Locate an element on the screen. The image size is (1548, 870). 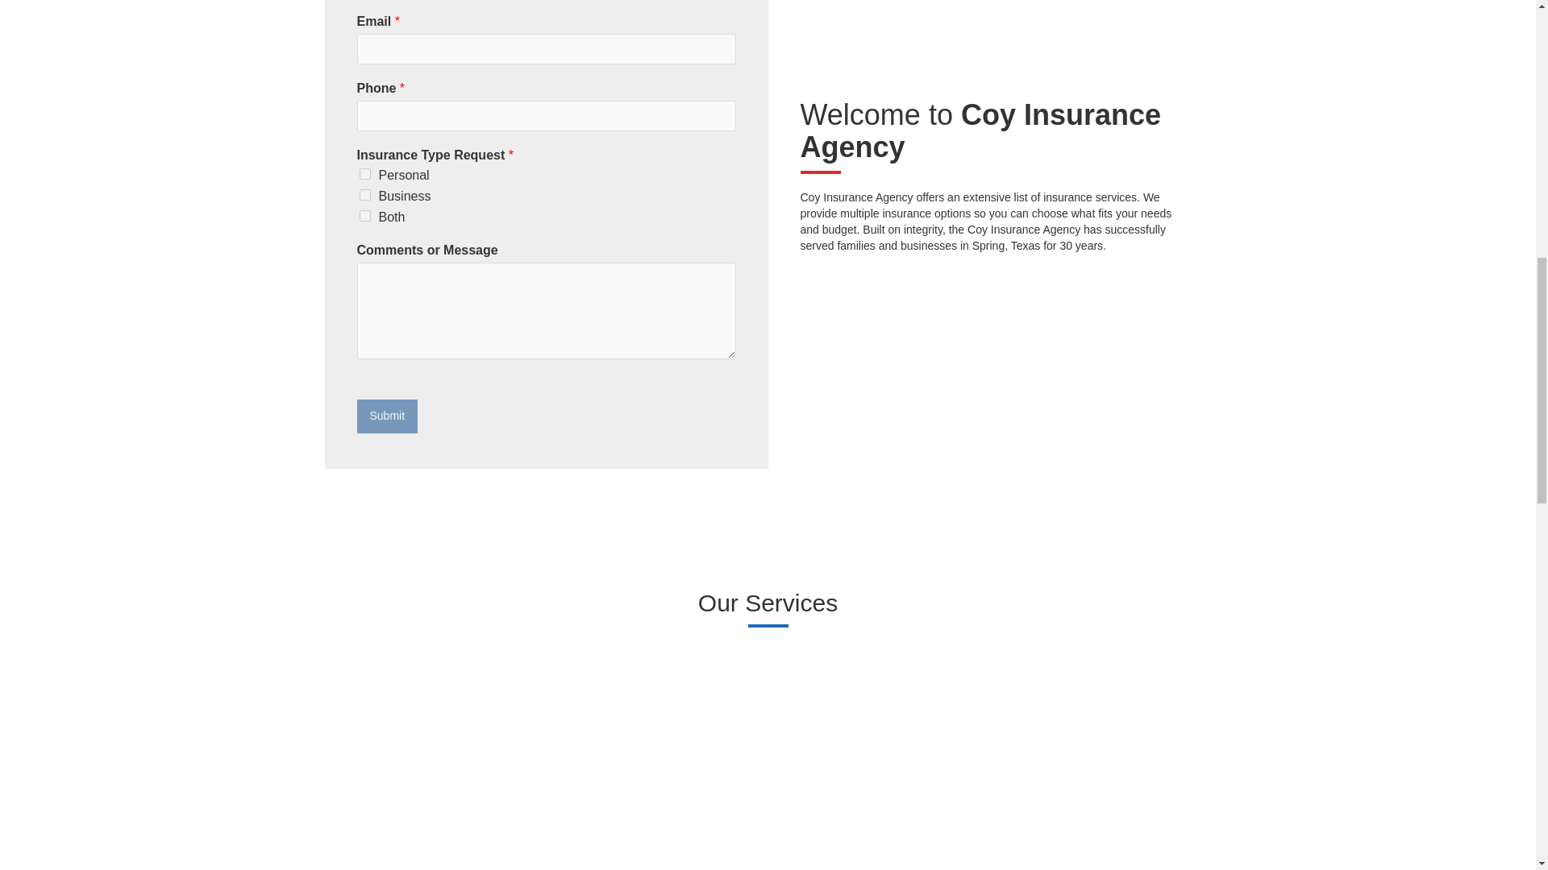
Personal is located at coordinates (364, 174).